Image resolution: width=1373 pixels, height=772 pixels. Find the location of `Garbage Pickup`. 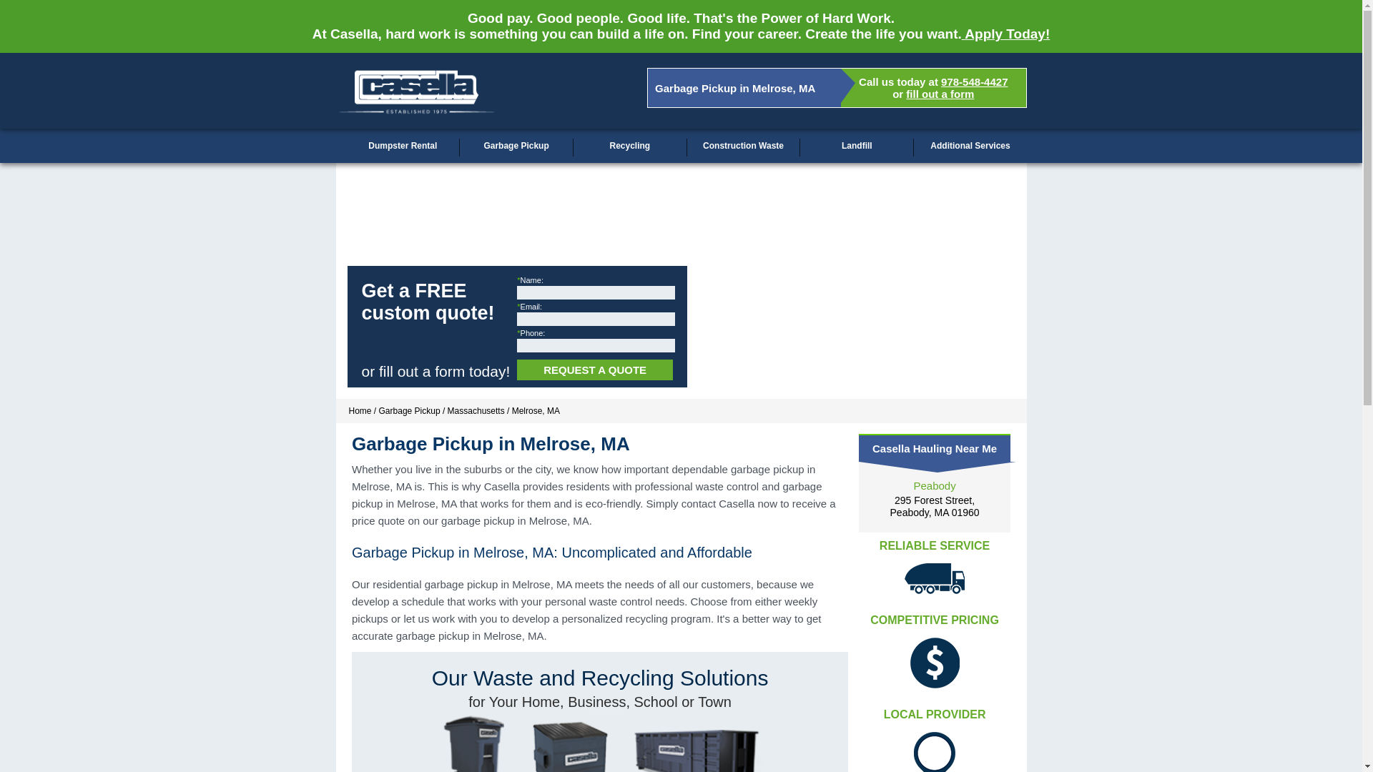

Garbage Pickup is located at coordinates (360, 411).